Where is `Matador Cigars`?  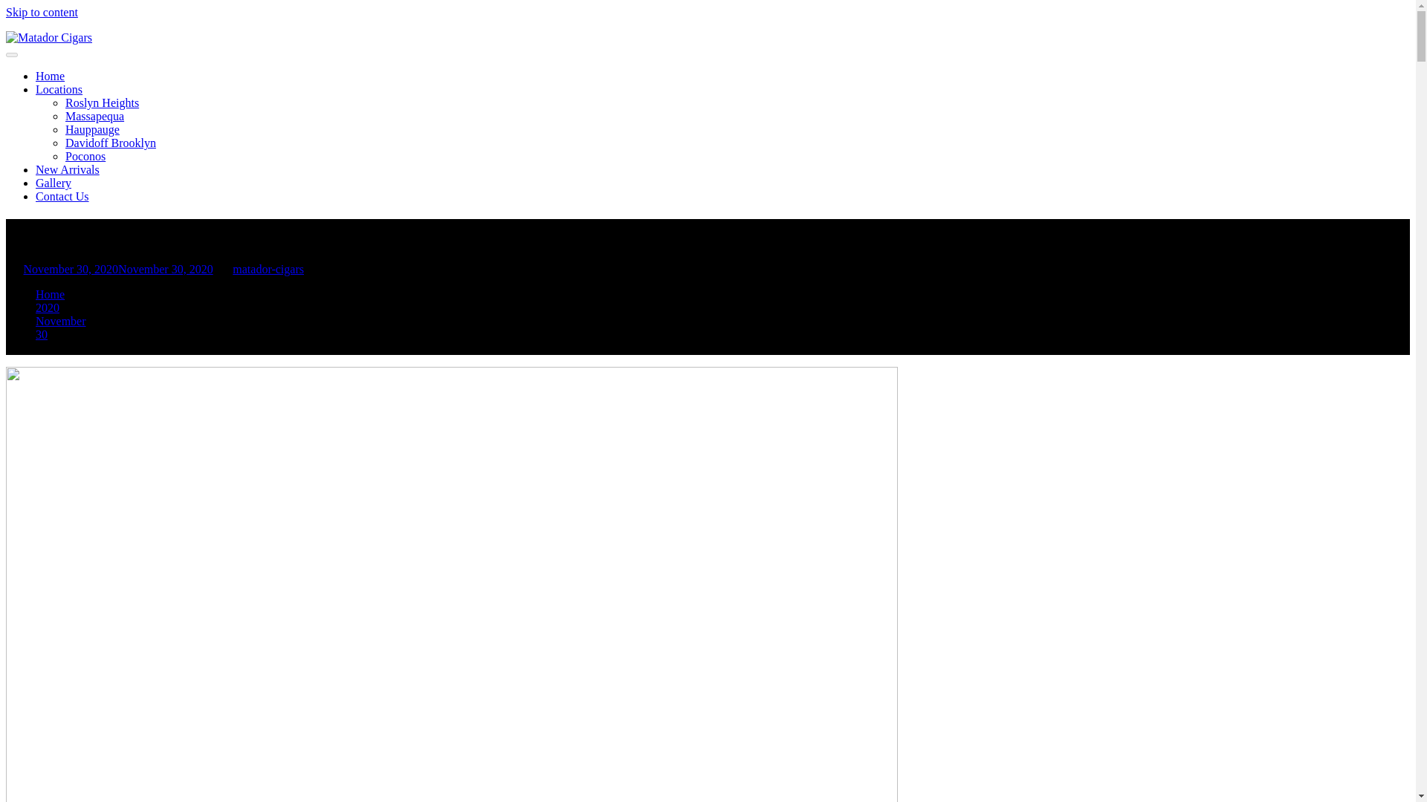 Matador Cigars is located at coordinates (42, 62).